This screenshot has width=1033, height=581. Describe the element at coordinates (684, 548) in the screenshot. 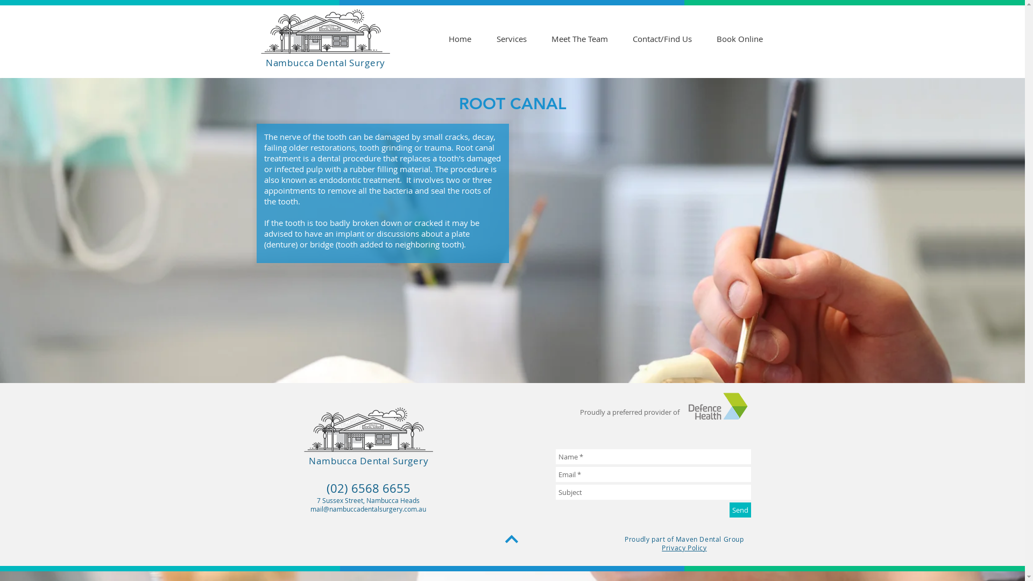

I see `Privacy Policy` at that location.